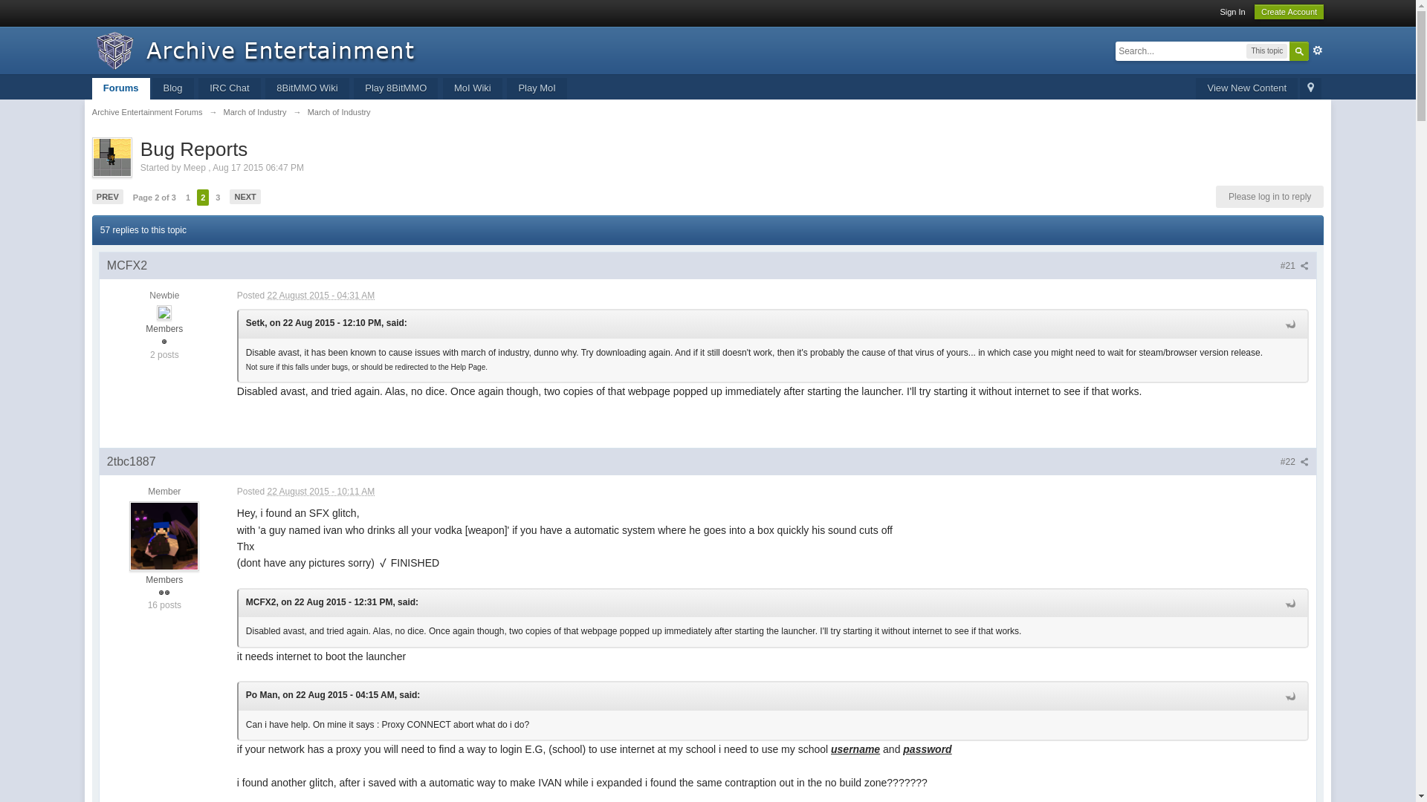 The height and width of the screenshot is (802, 1427). I want to click on March of Industry, so click(339, 111).